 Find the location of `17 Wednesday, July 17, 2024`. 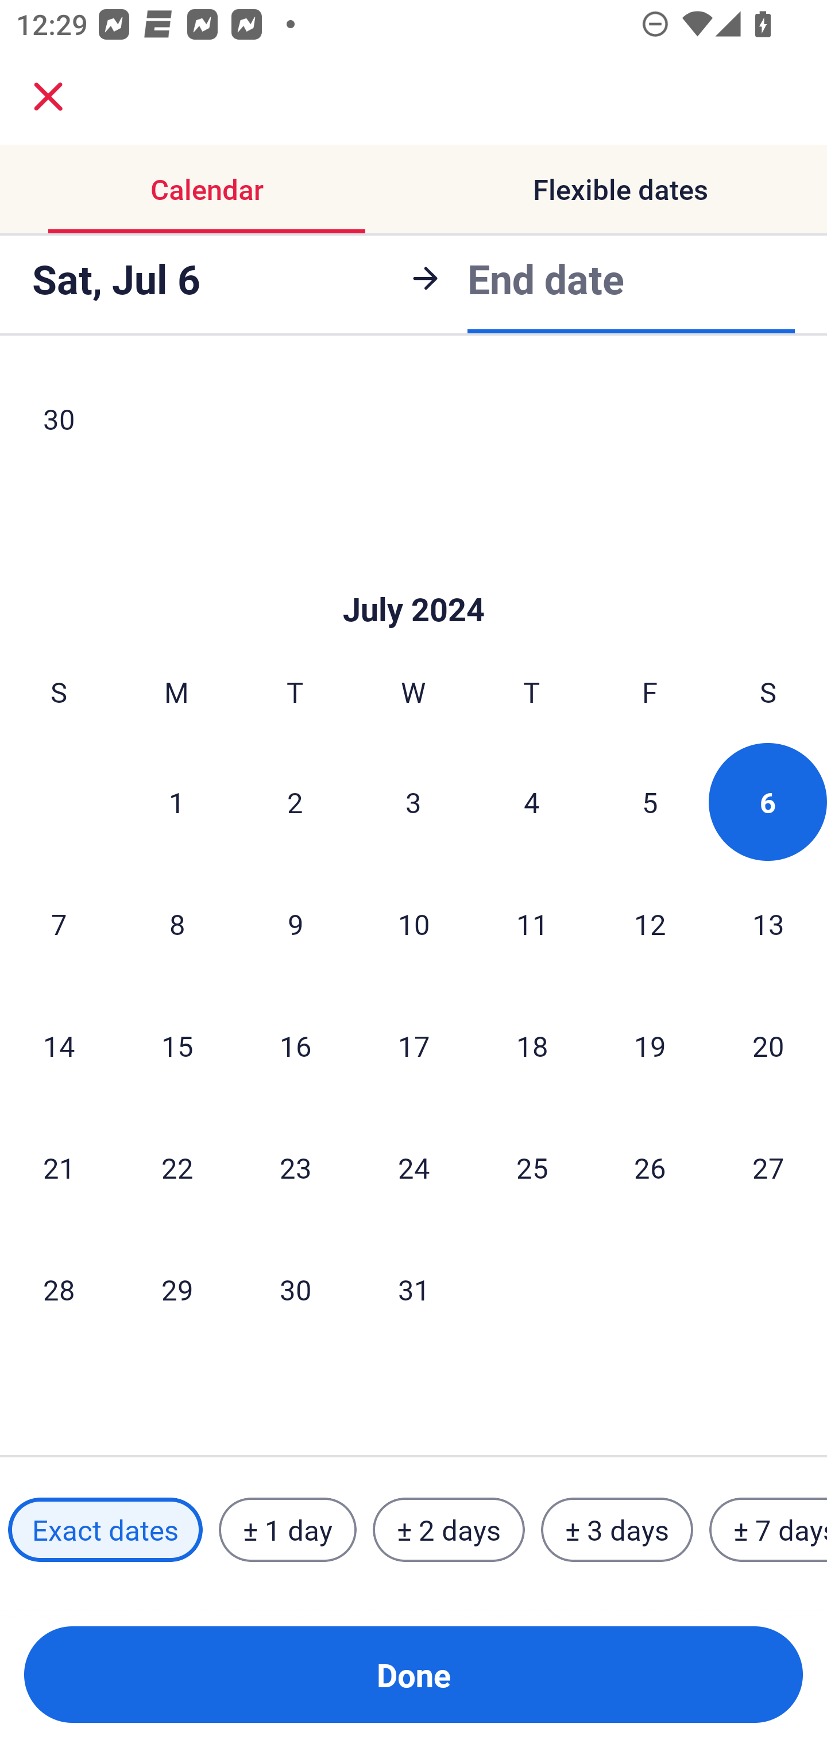

17 Wednesday, July 17, 2024 is located at coordinates (413, 1045).